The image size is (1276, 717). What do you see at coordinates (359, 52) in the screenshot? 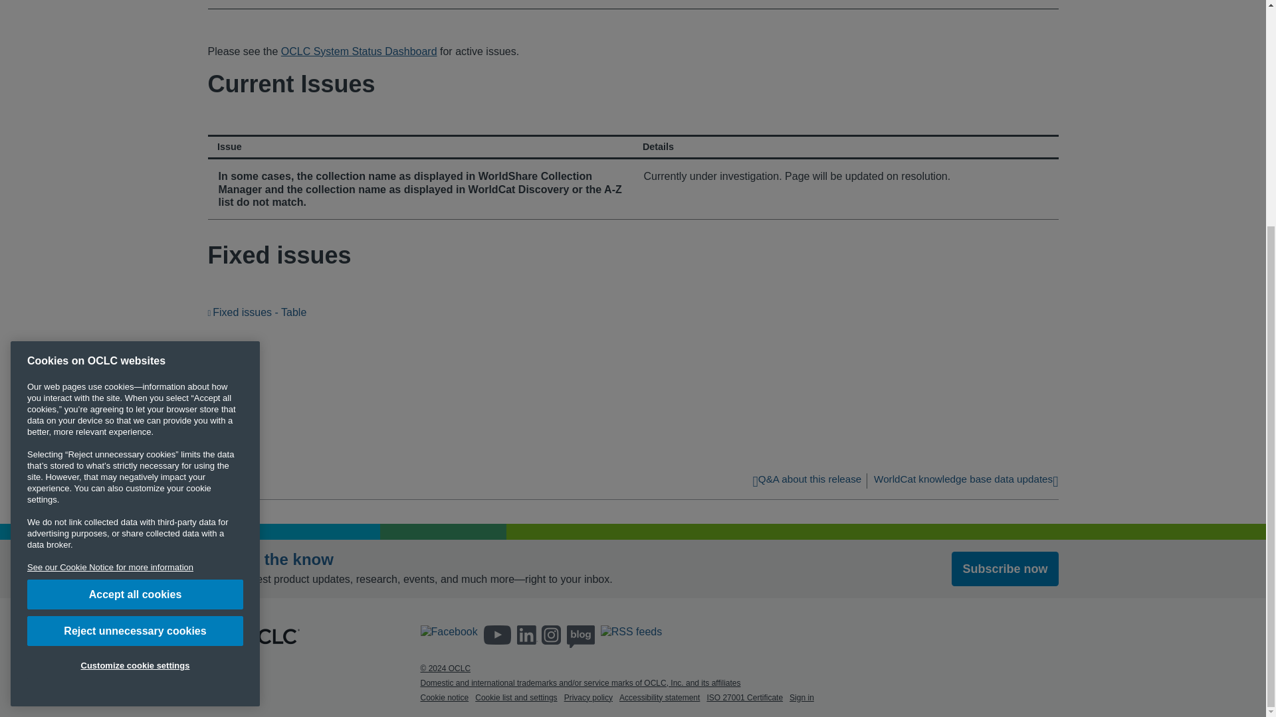
I see `OCLC System Status Dashboard` at bounding box center [359, 52].